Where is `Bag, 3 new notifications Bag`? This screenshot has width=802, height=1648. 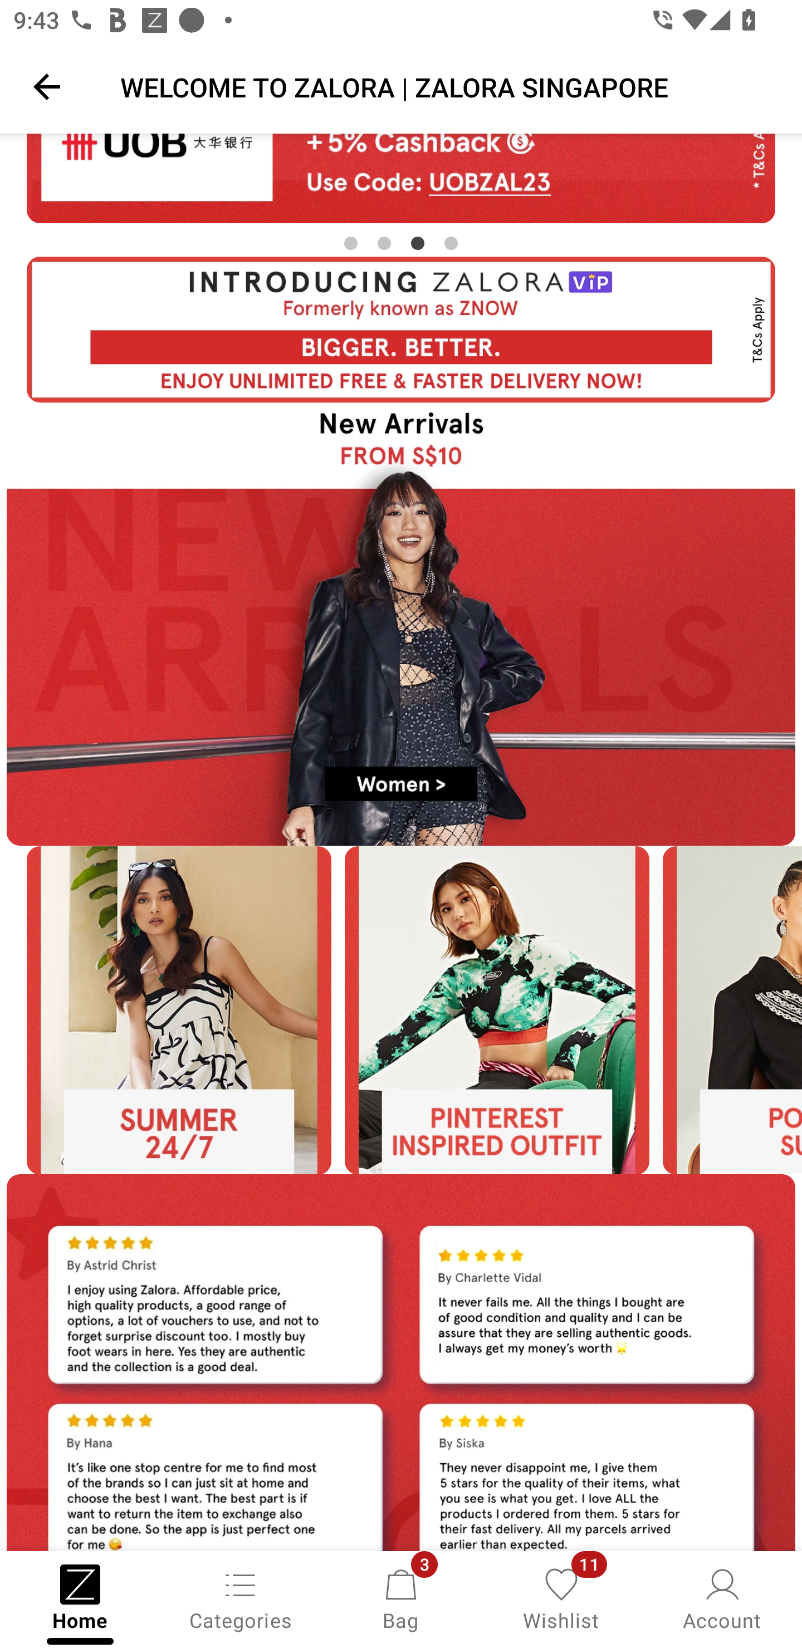
Bag, 3 new notifications Bag is located at coordinates (401, 1598).